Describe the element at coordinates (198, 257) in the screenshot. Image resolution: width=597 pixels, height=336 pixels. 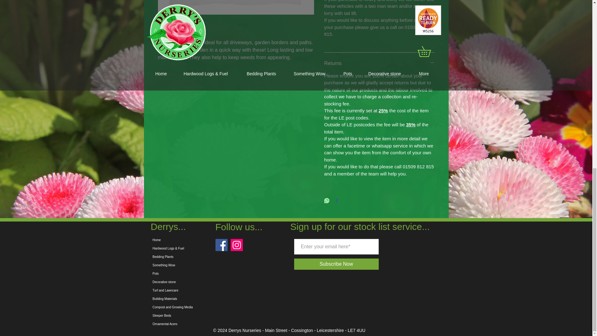
I see `Bedding Plants` at that location.